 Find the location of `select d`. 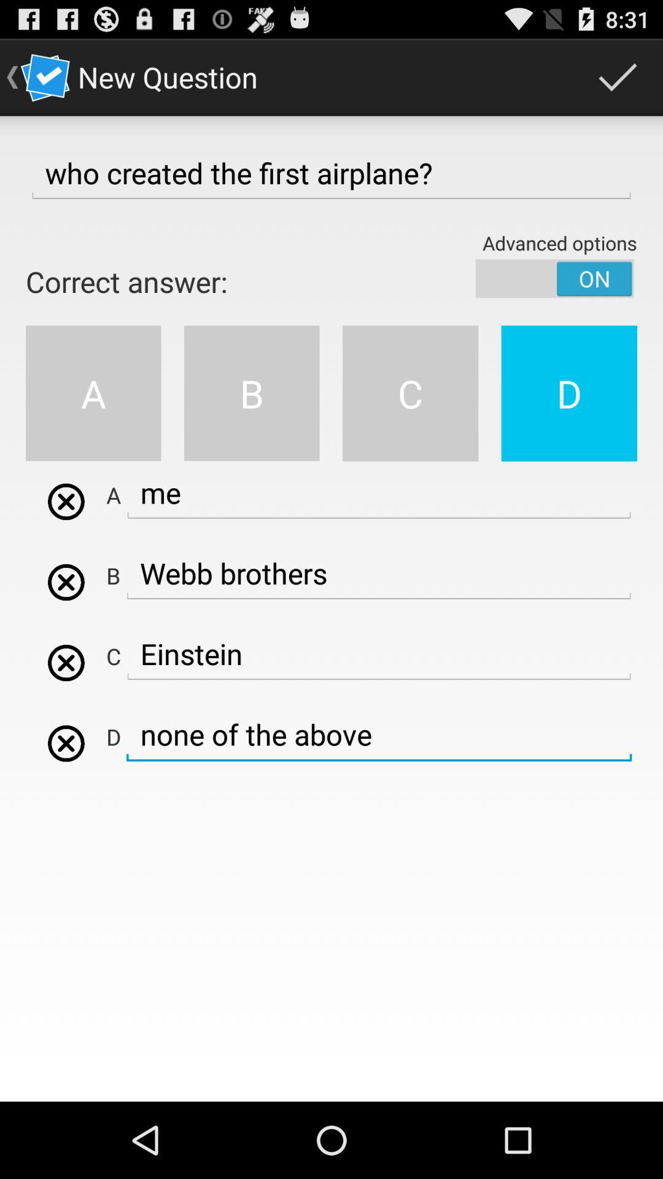

select d is located at coordinates (66, 743).